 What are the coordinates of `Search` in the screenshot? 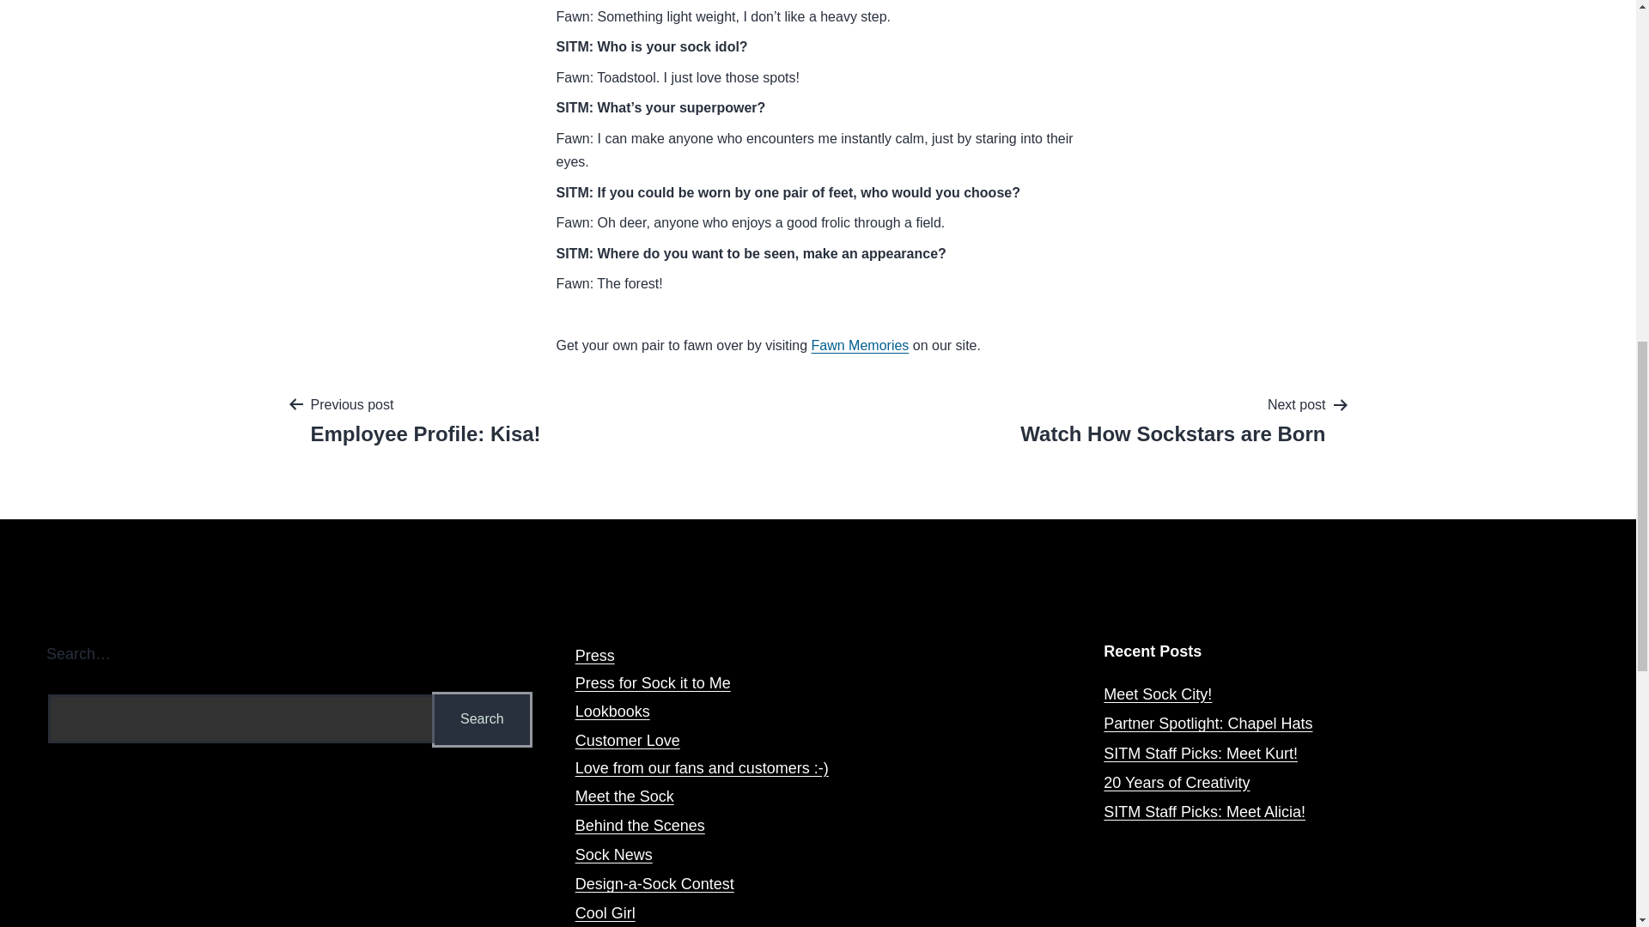 It's located at (483, 719).